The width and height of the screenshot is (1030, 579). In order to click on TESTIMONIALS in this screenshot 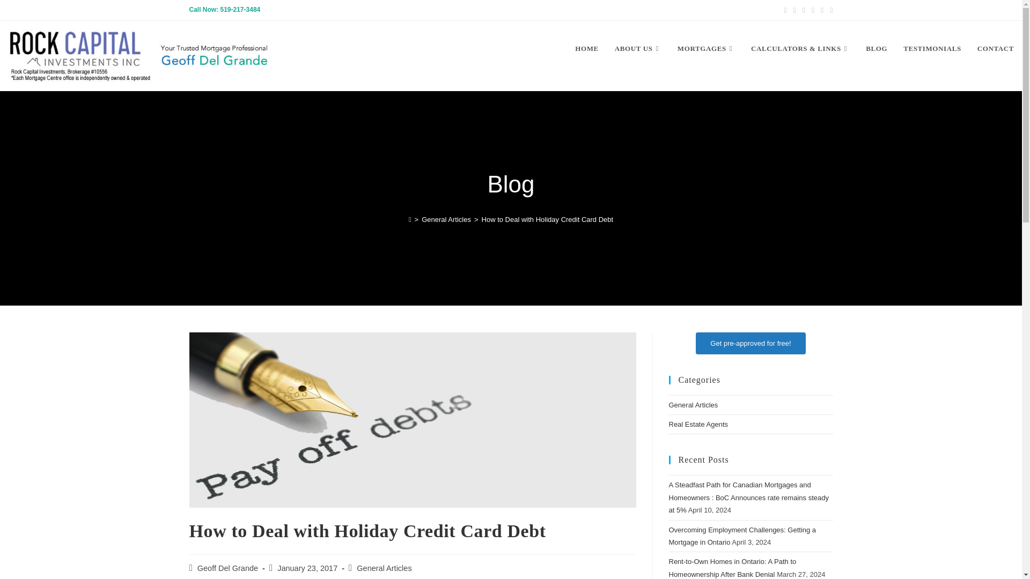, I will do `click(932, 49)`.